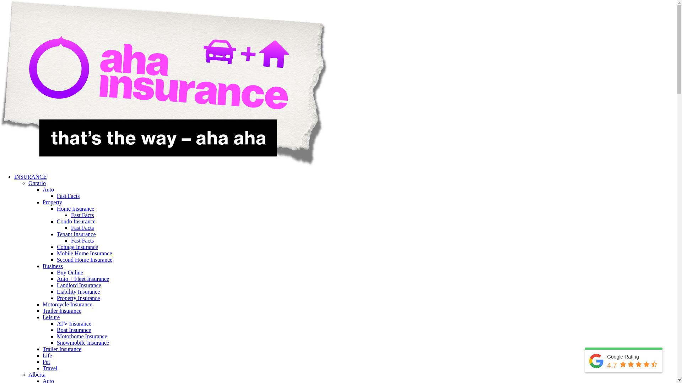  What do you see at coordinates (82, 240) in the screenshot?
I see `Fast Facts` at bounding box center [82, 240].